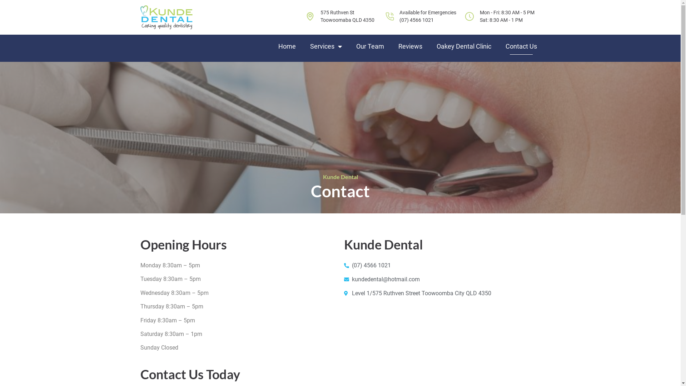 This screenshot has height=386, width=686. Describe the element at coordinates (370, 46) in the screenshot. I see `Our Team` at that location.